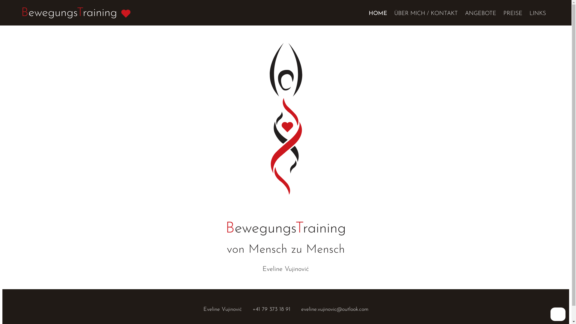 The width and height of the screenshot is (576, 324). What do you see at coordinates (378, 14) in the screenshot?
I see `HOME` at bounding box center [378, 14].